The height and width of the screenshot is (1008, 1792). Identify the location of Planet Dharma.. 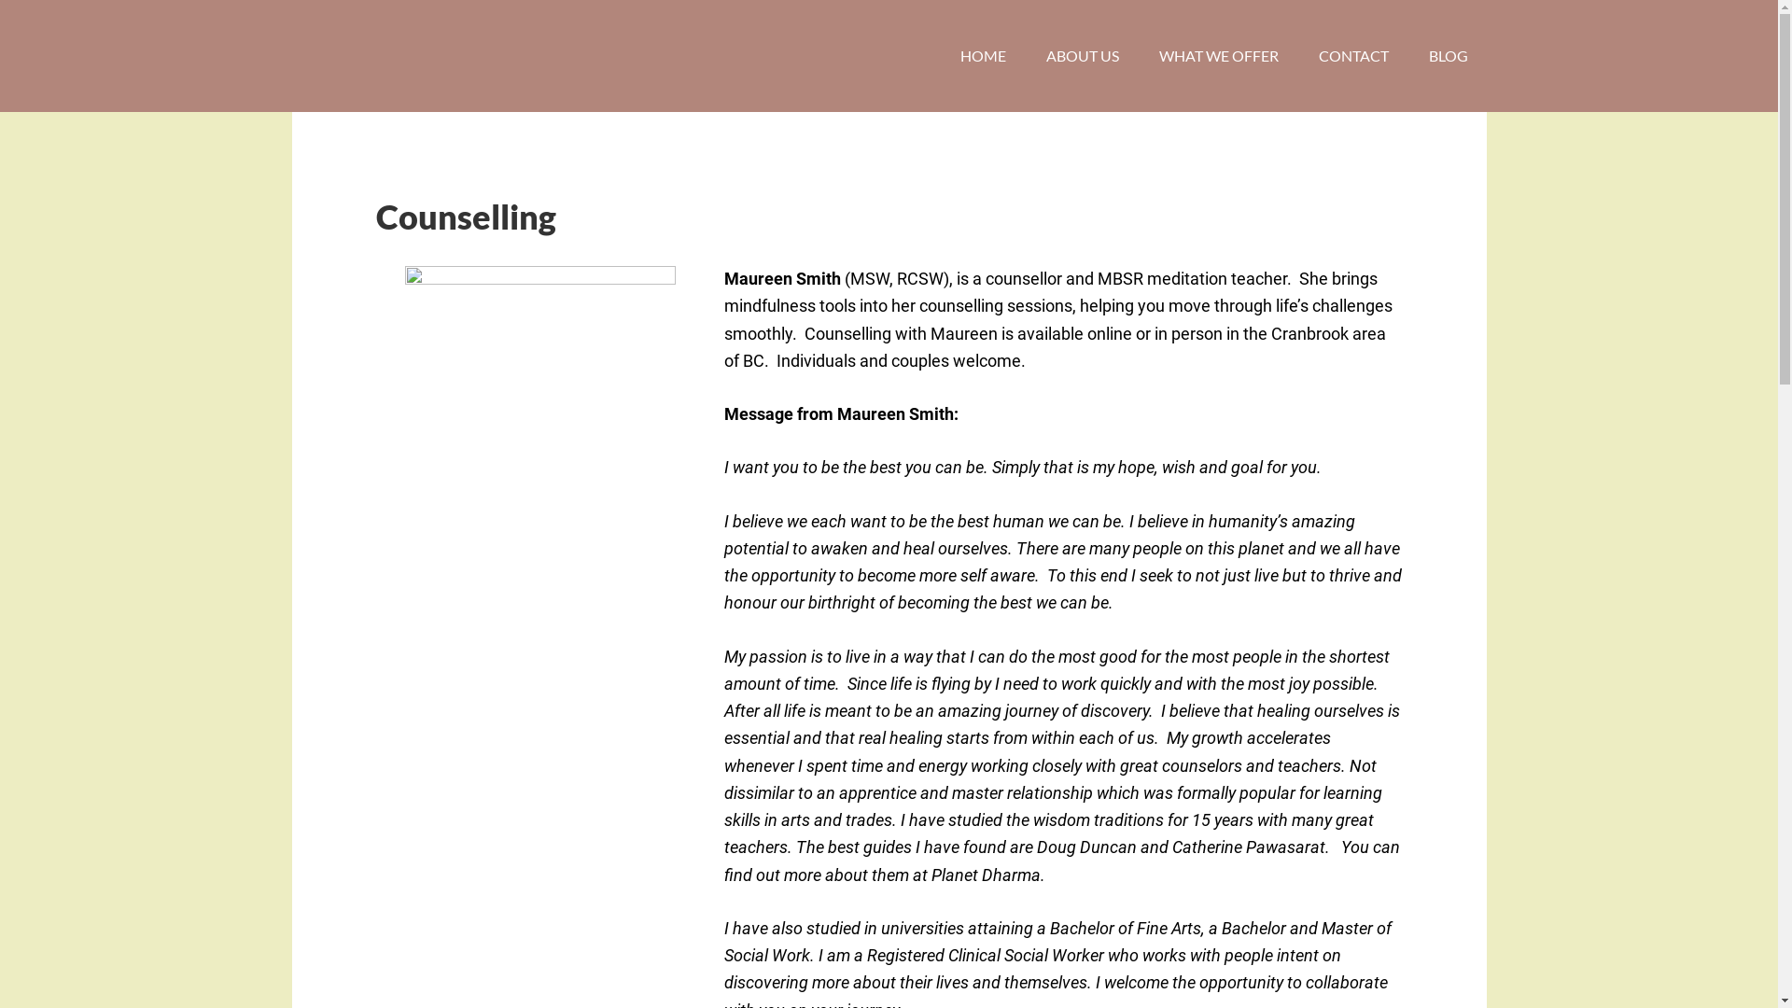
(988, 875).